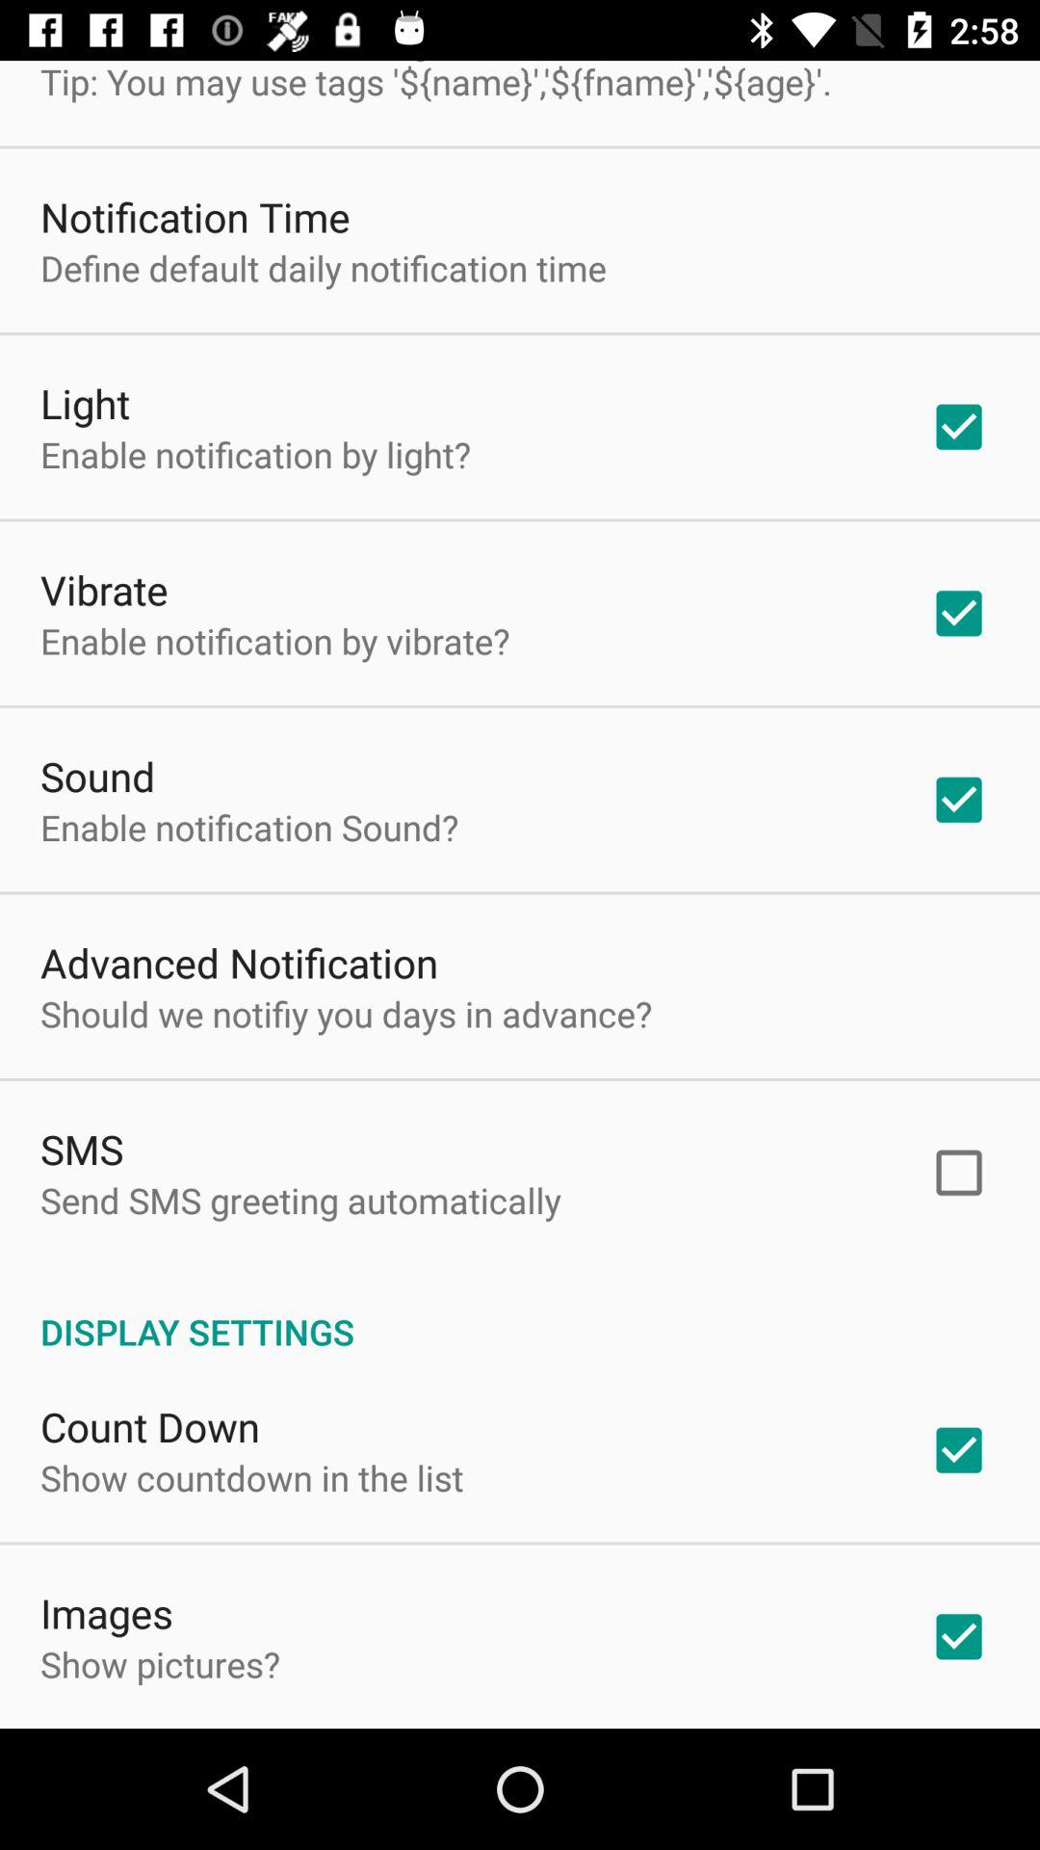 The width and height of the screenshot is (1040, 1850). Describe the element at coordinates (160, 1664) in the screenshot. I see `choose show pictures? app` at that location.